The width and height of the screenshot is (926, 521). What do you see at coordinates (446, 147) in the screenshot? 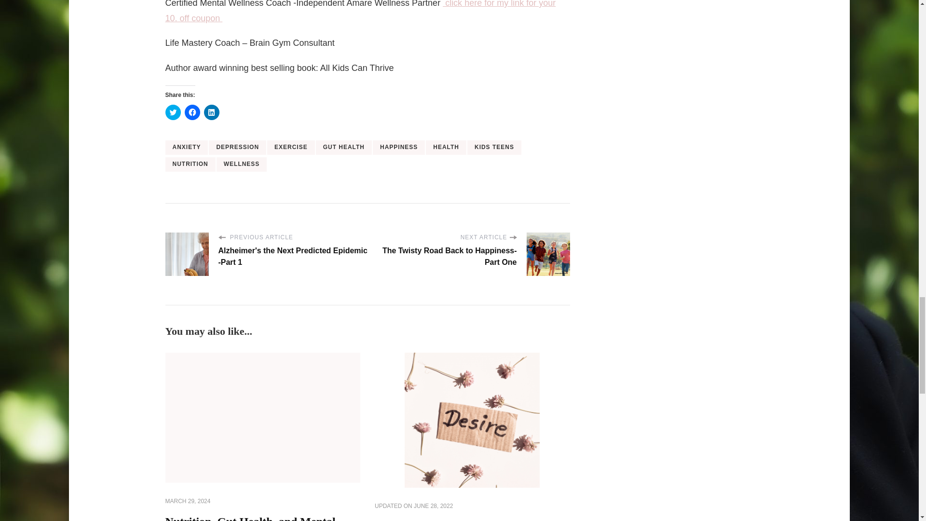
I see `HEALTH` at bounding box center [446, 147].